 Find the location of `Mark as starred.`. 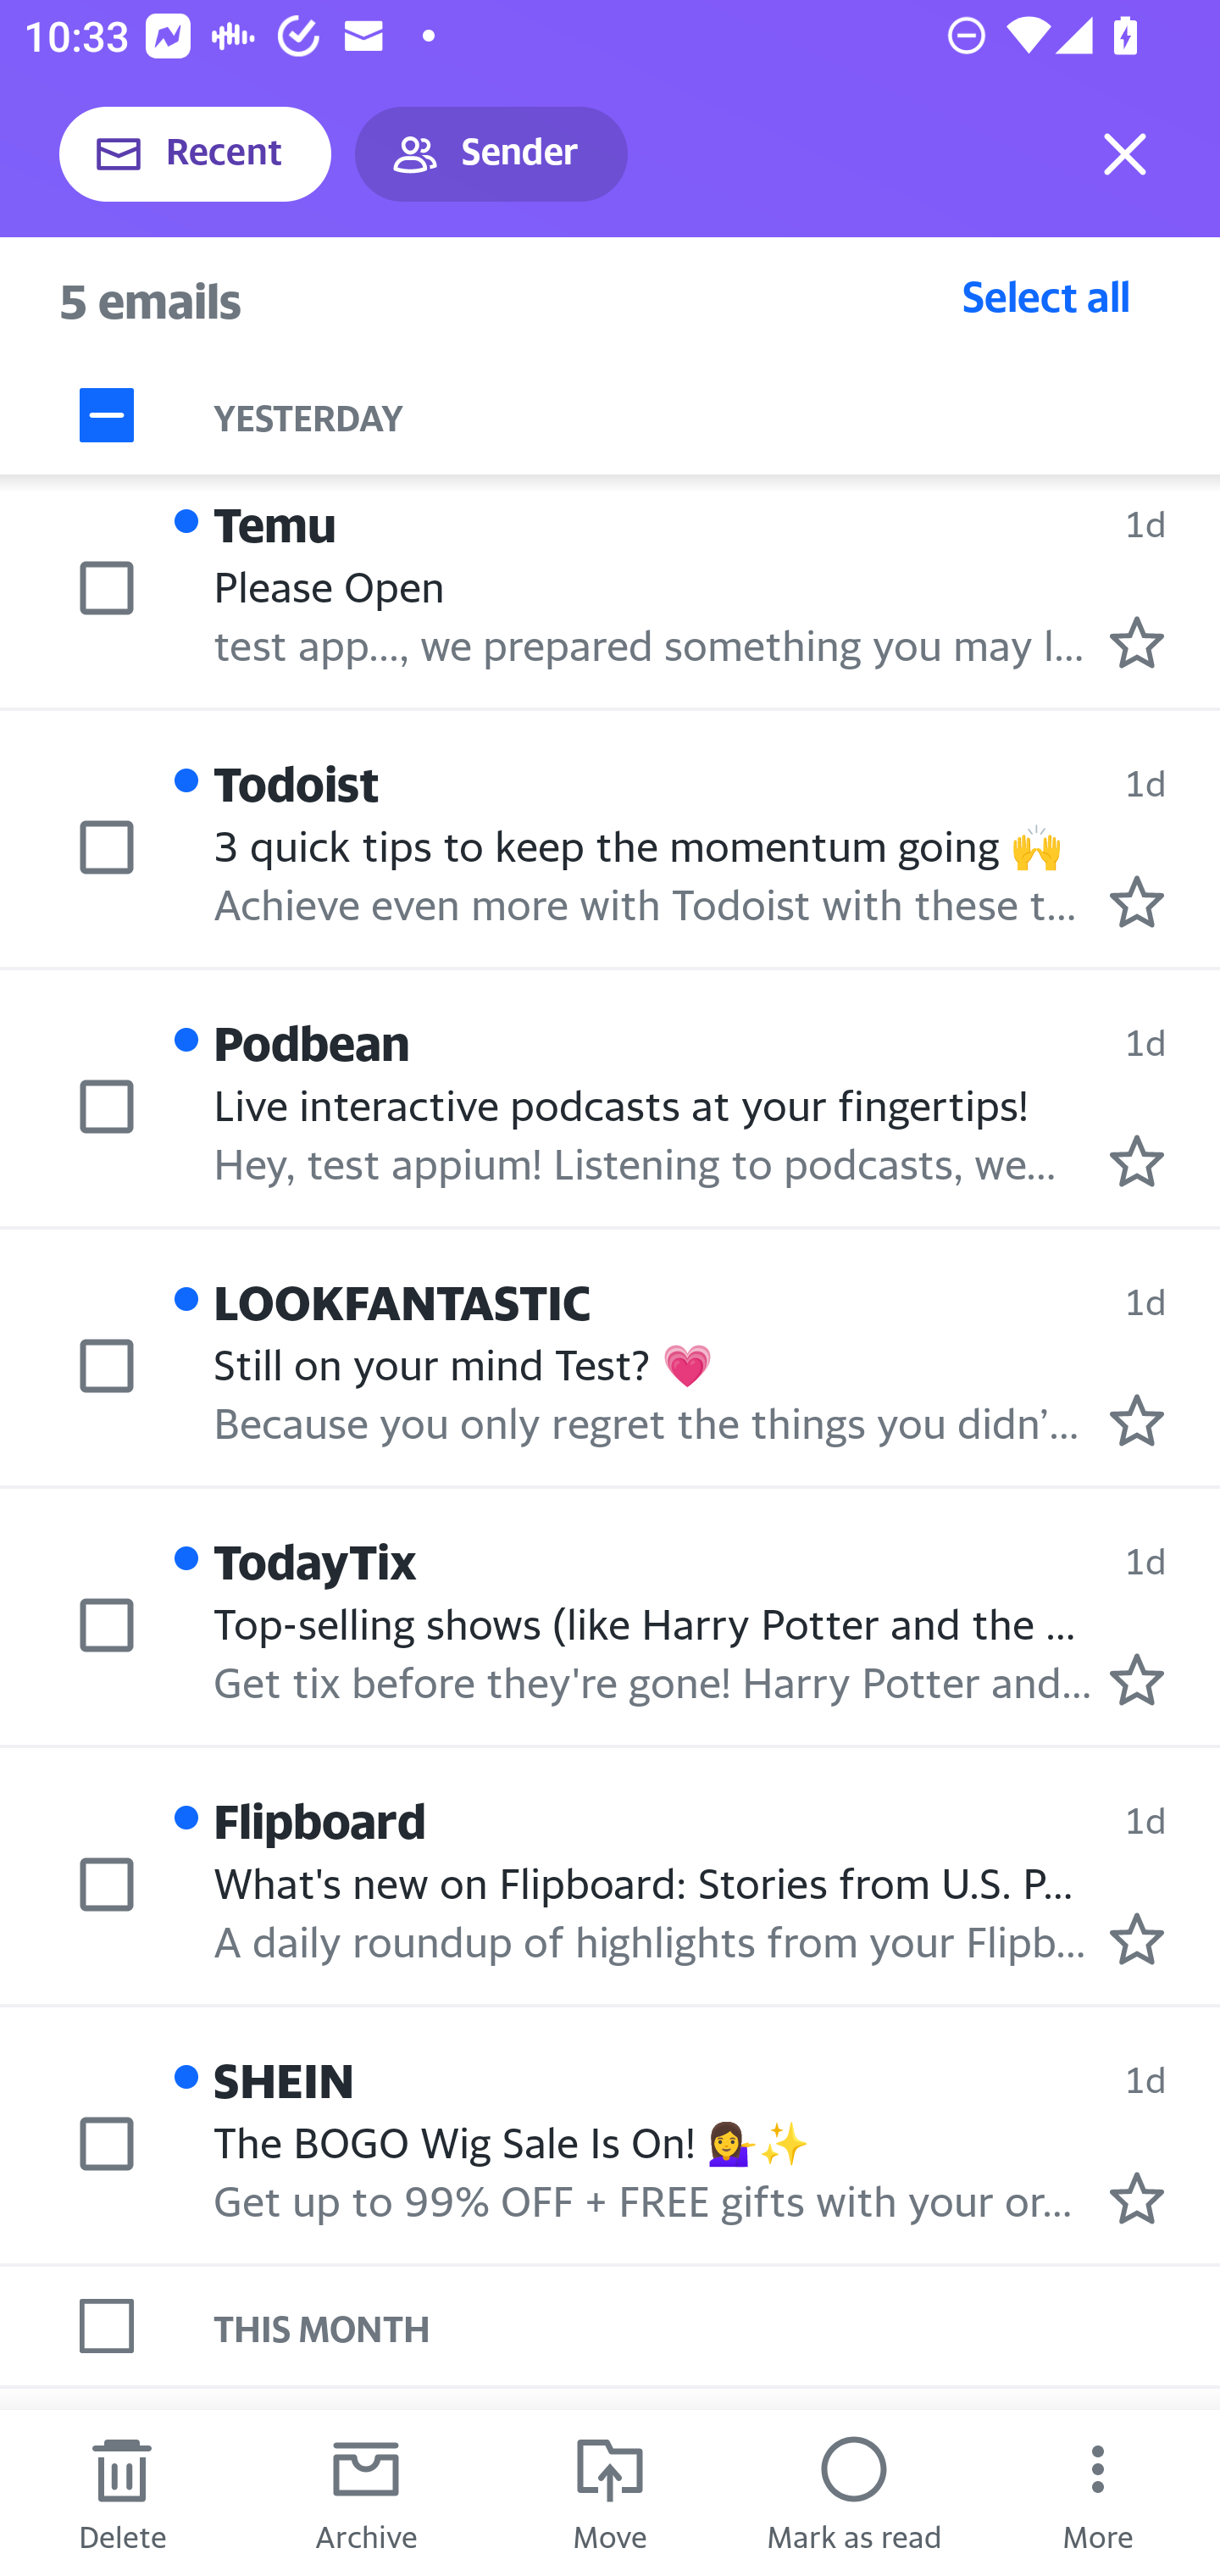

Mark as starred. is located at coordinates (1137, 902).